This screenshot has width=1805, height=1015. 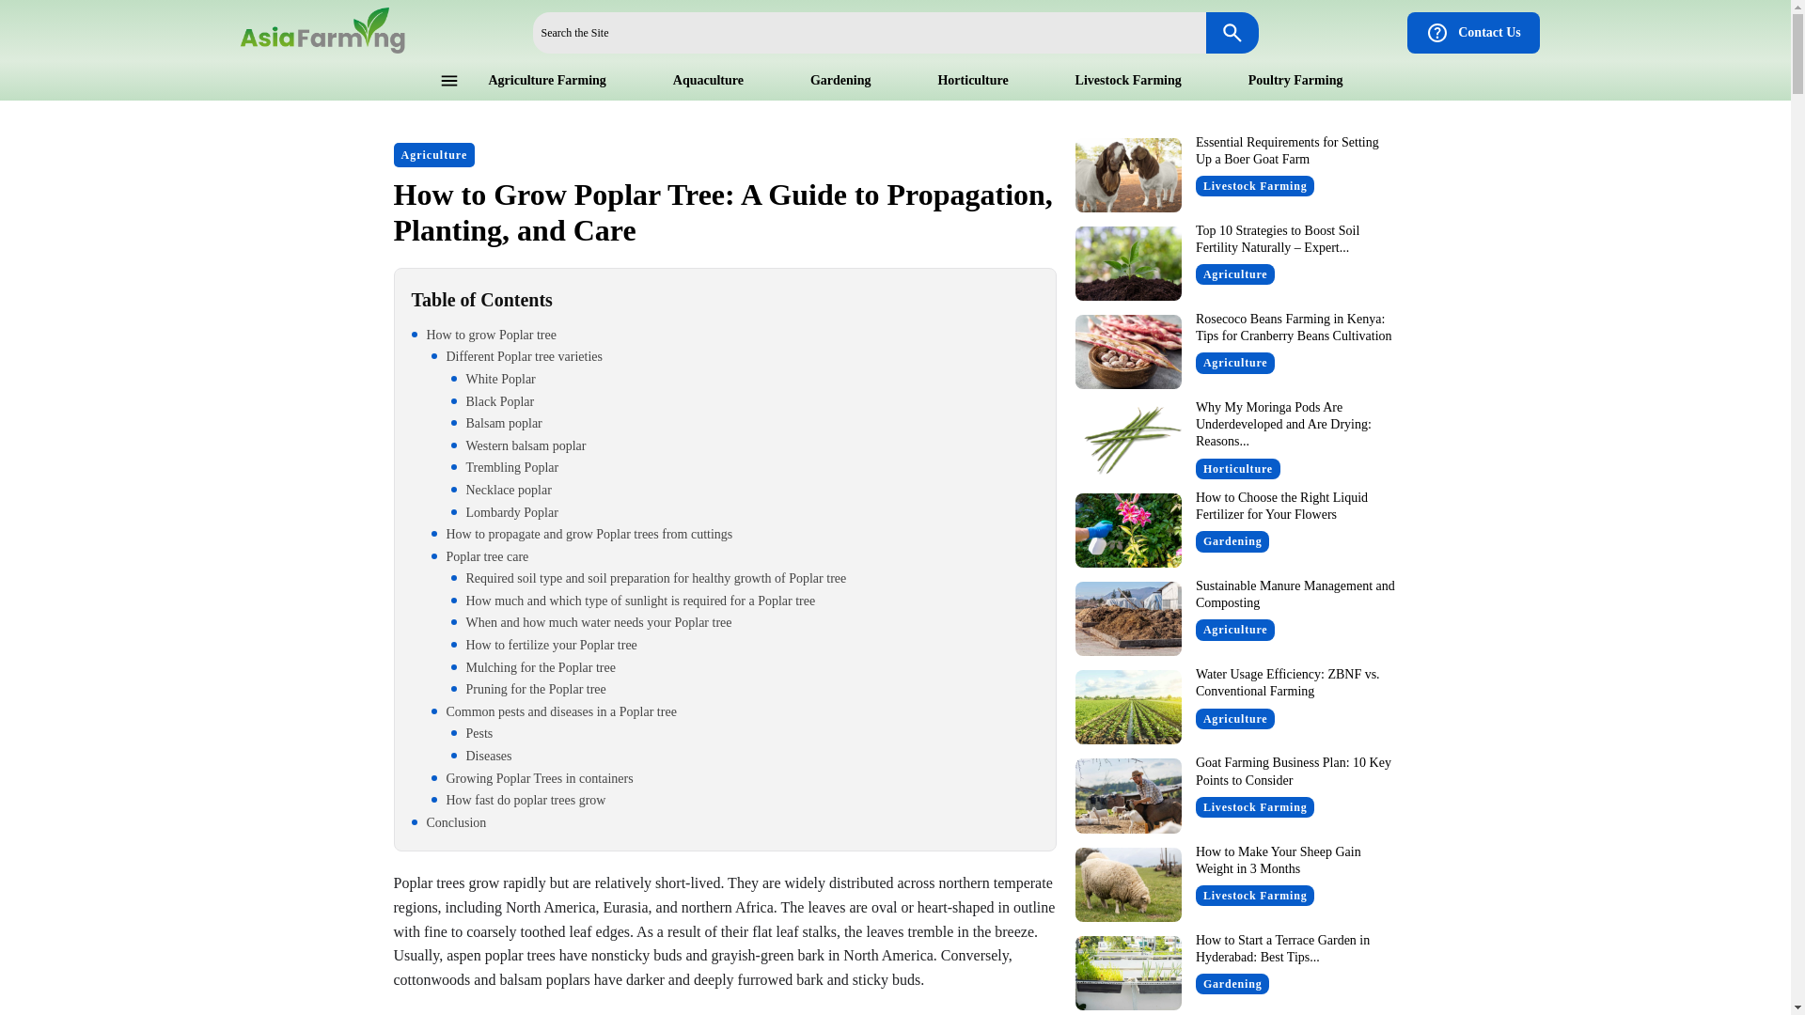 What do you see at coordinates (745, 380) in the screenshot?
I see `White Poplar` at bounding box center [745, 380].